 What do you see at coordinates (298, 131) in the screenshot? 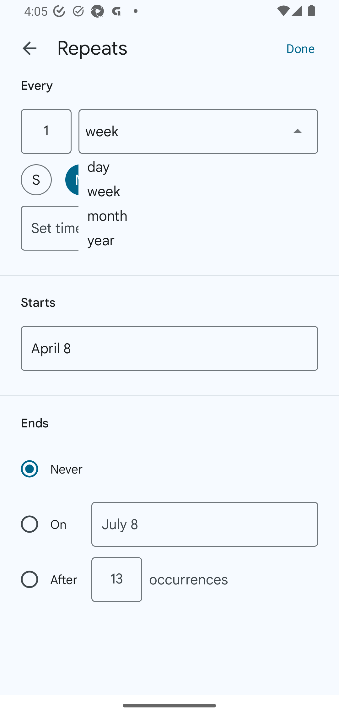
I see `Show dropdown menu` at bounding box center [298, 131].